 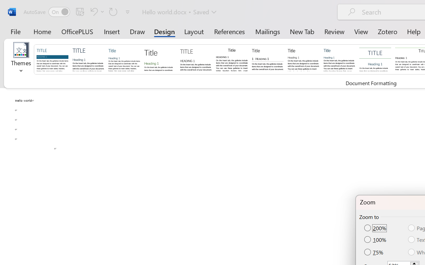 I want to click on Black & White (Word 2013), so click(x=303, y=59).